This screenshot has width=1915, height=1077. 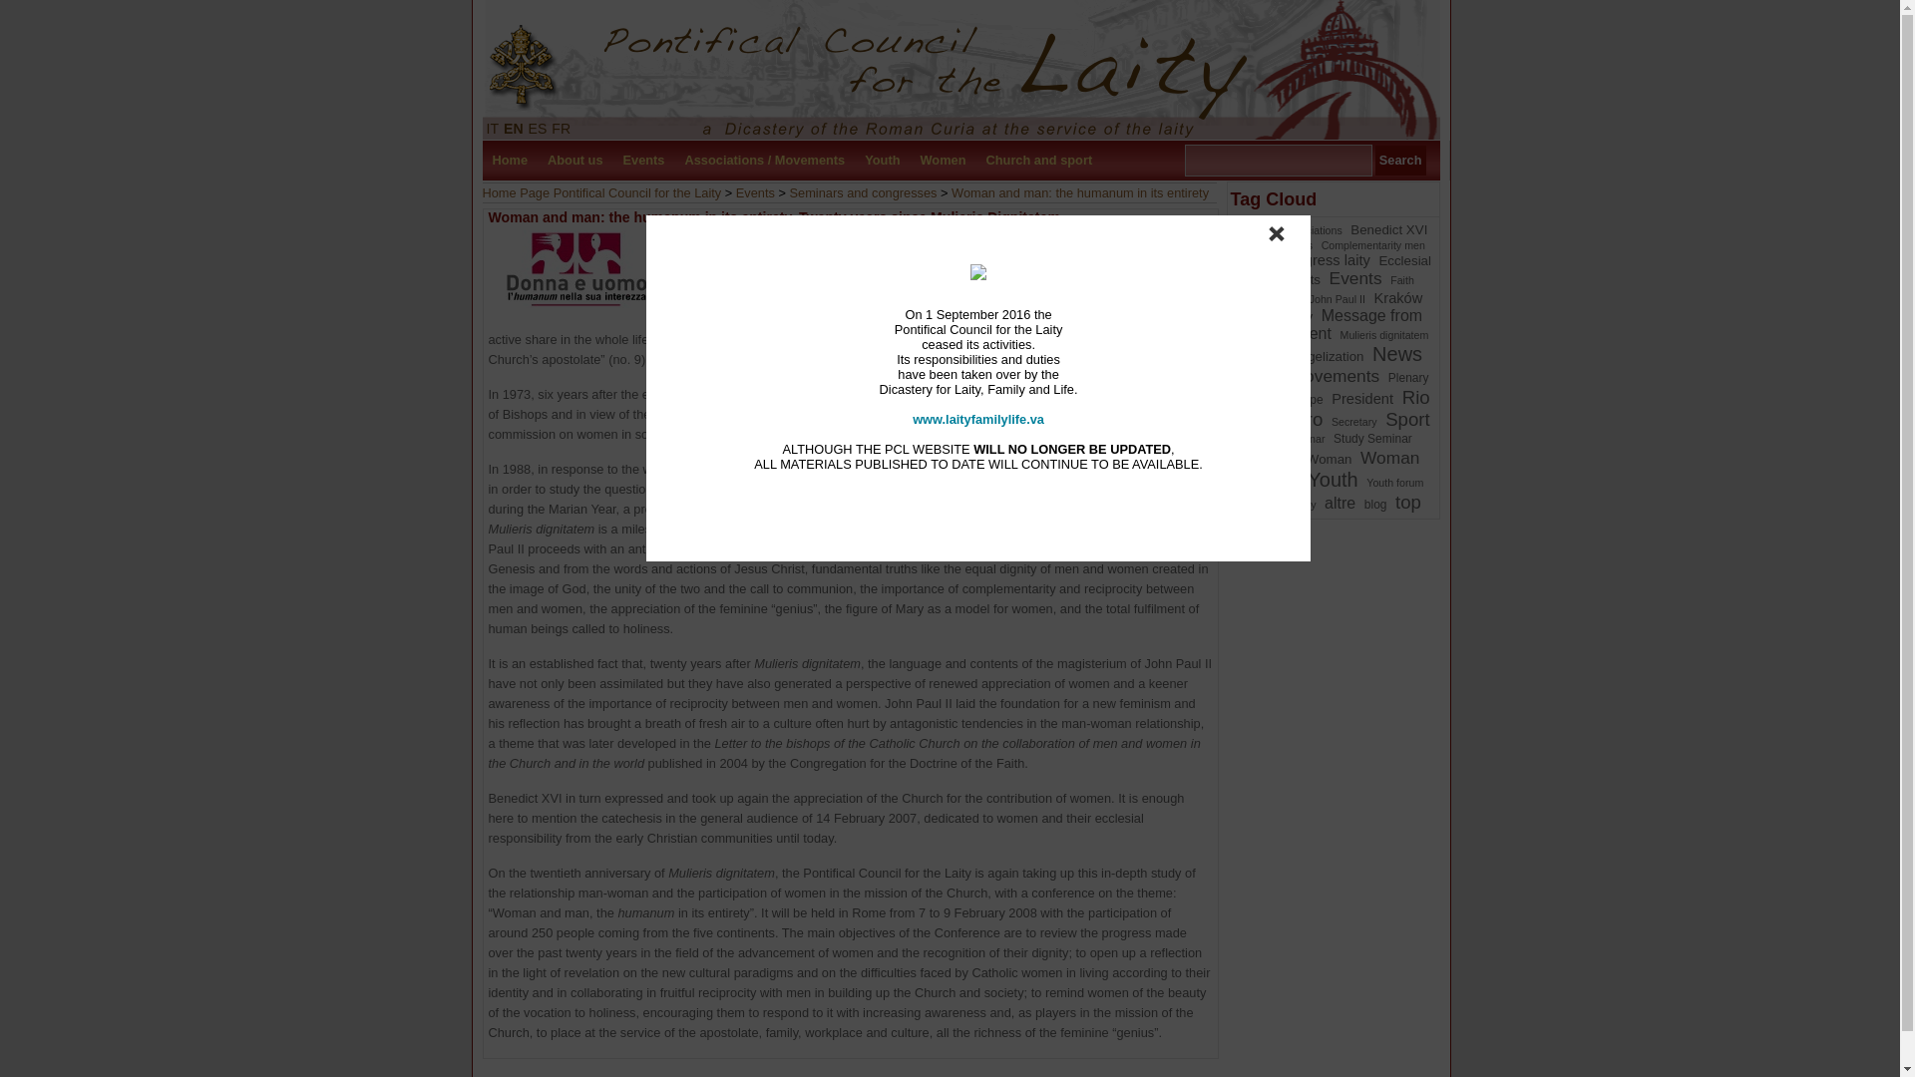 What do you see at coordinates (1400, 160) in the screenshot?
I see `Search` at bounding box center [1400, 160].